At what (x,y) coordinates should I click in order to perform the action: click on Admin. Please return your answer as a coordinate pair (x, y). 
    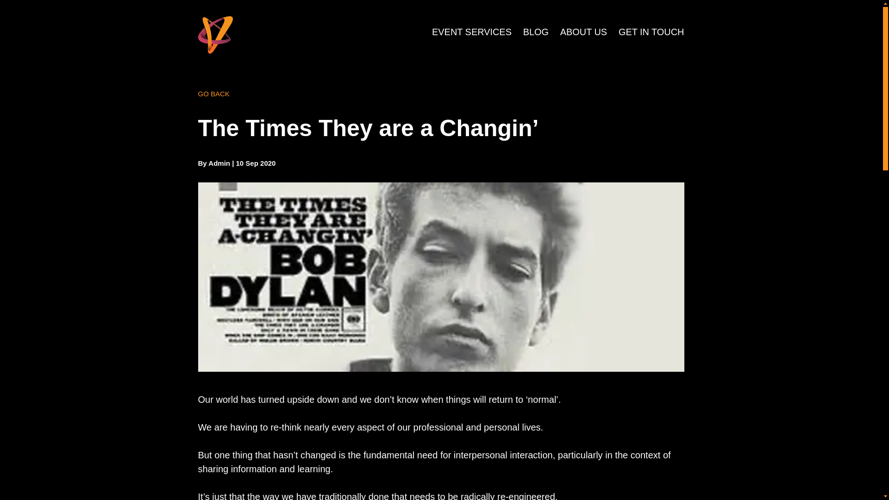
    Looking at the image, I should click on (219, 163).